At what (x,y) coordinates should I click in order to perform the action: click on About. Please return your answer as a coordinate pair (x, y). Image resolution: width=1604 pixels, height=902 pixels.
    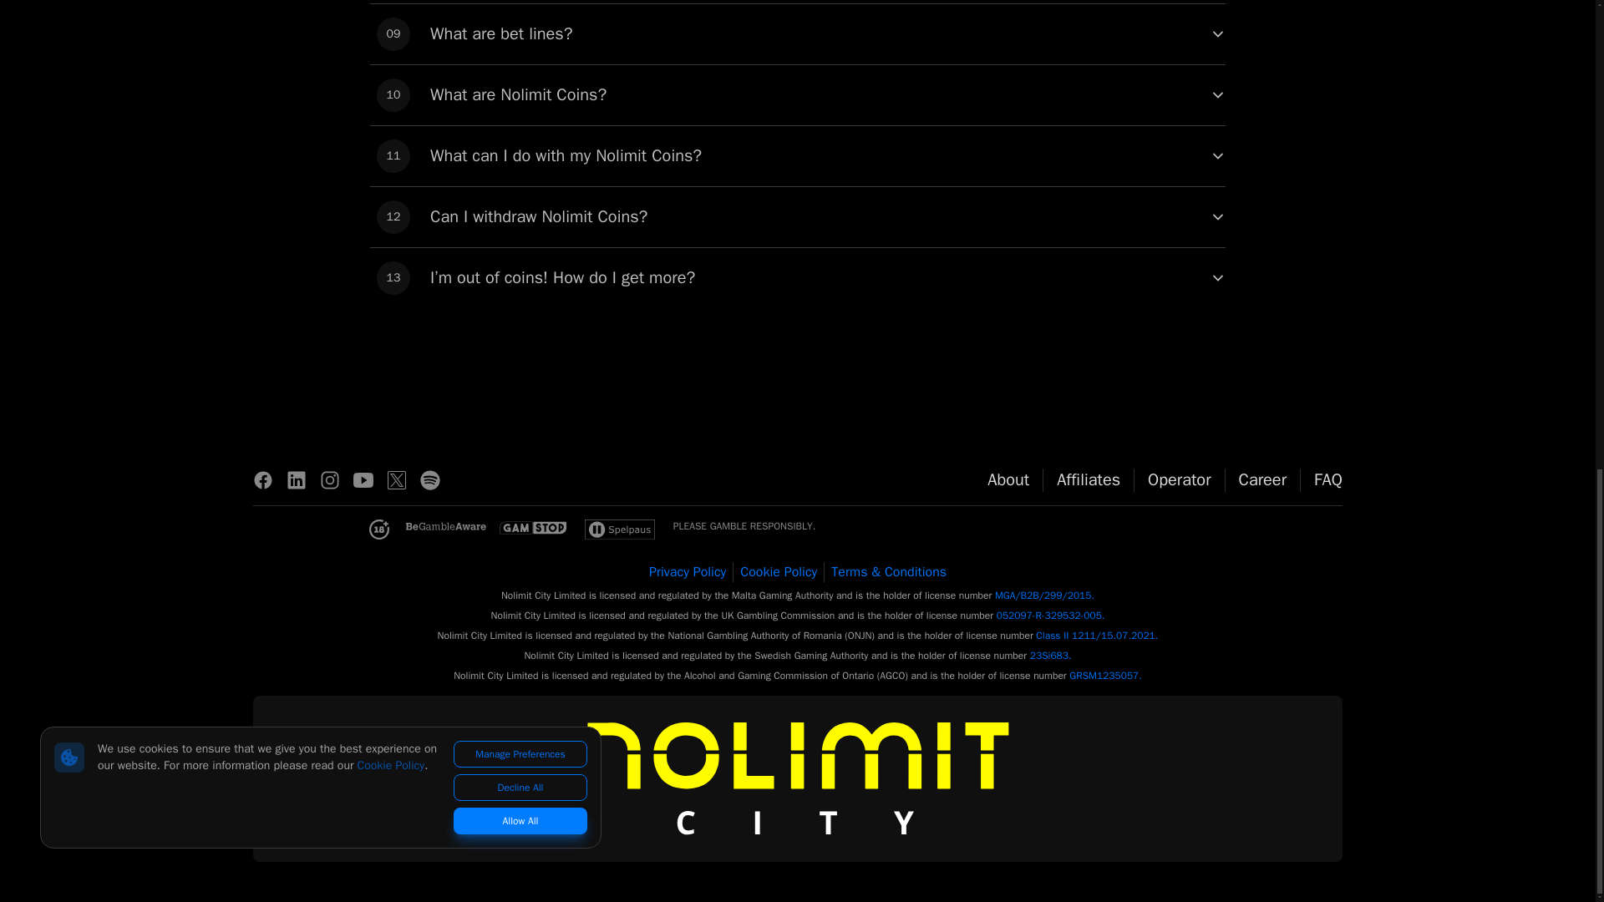
    Looking at the image, I should click on (797, 216).